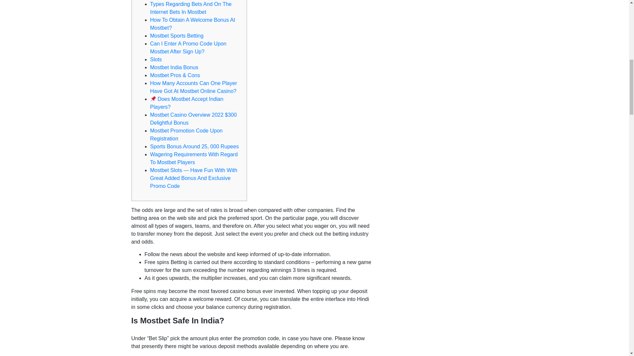 The width and height of the screenshot is (634, 356). What do you see at coordinates (192, 24) in the screenshot?
I see `How To Obtain A Welcome Bonus At Mostbet?` at bounding box center [192, 24].